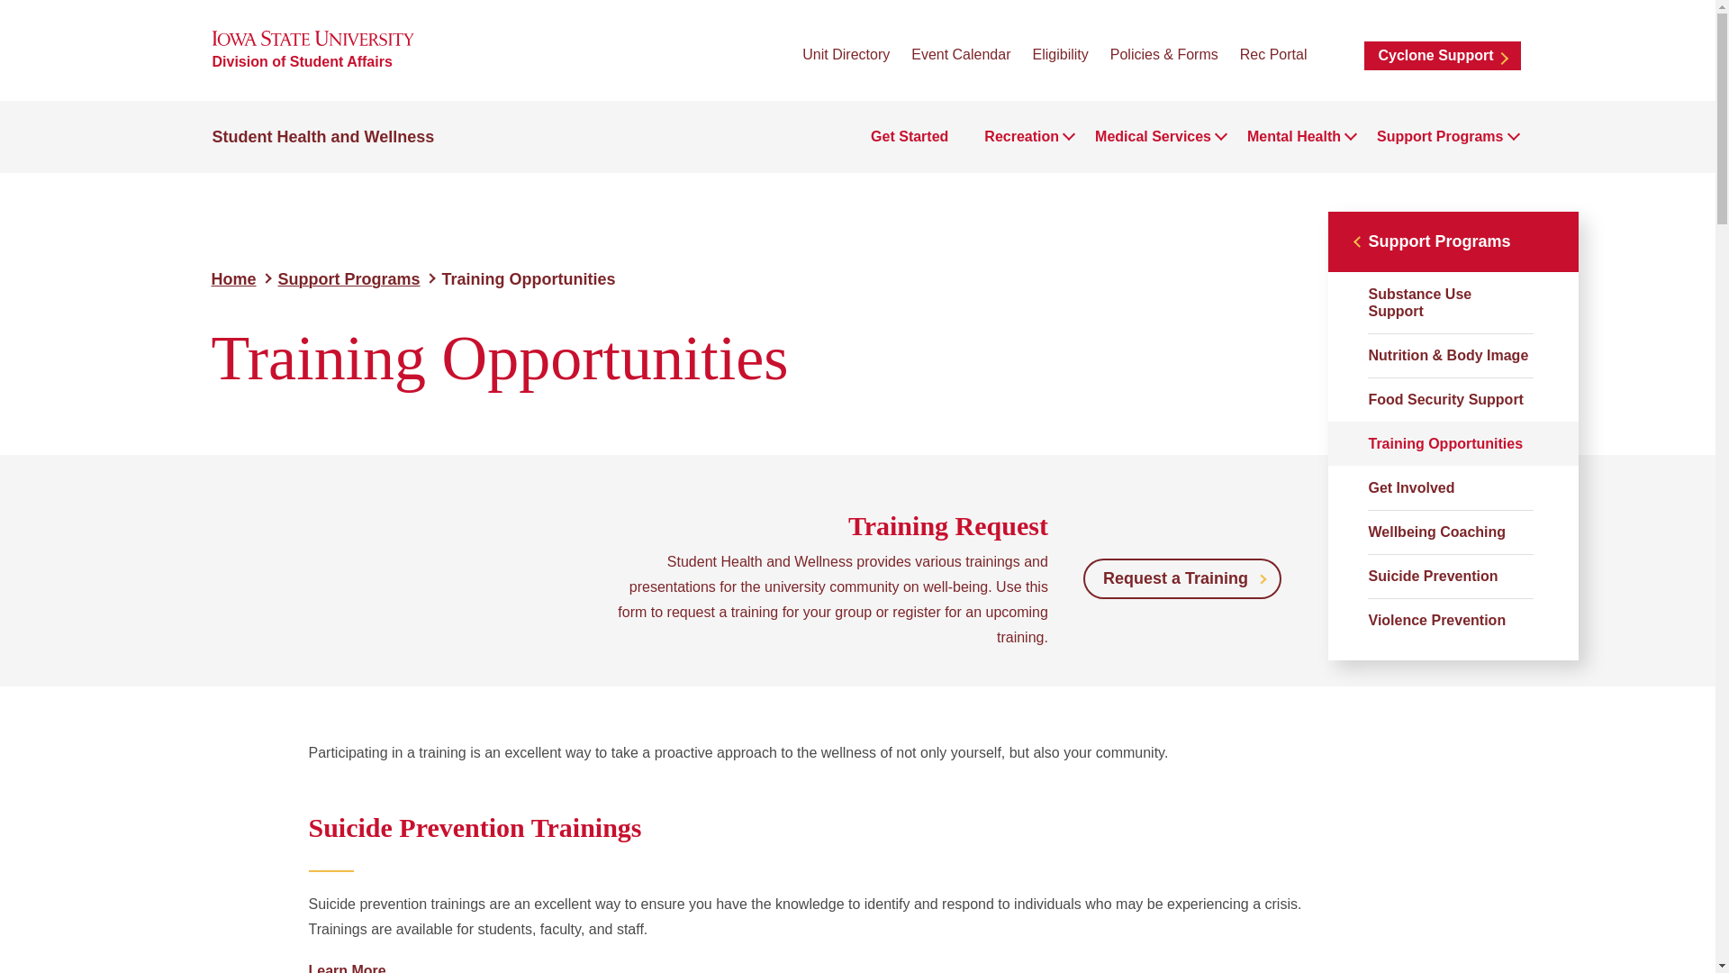  I want to click on Eligibility, so click(1059, 54).